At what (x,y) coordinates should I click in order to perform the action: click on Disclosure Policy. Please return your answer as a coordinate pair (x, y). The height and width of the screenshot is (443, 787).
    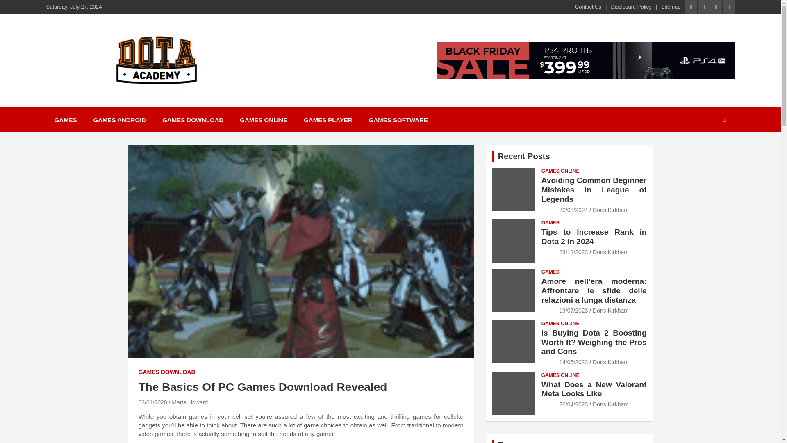
    Looking at the image, I should click on (631, 7).